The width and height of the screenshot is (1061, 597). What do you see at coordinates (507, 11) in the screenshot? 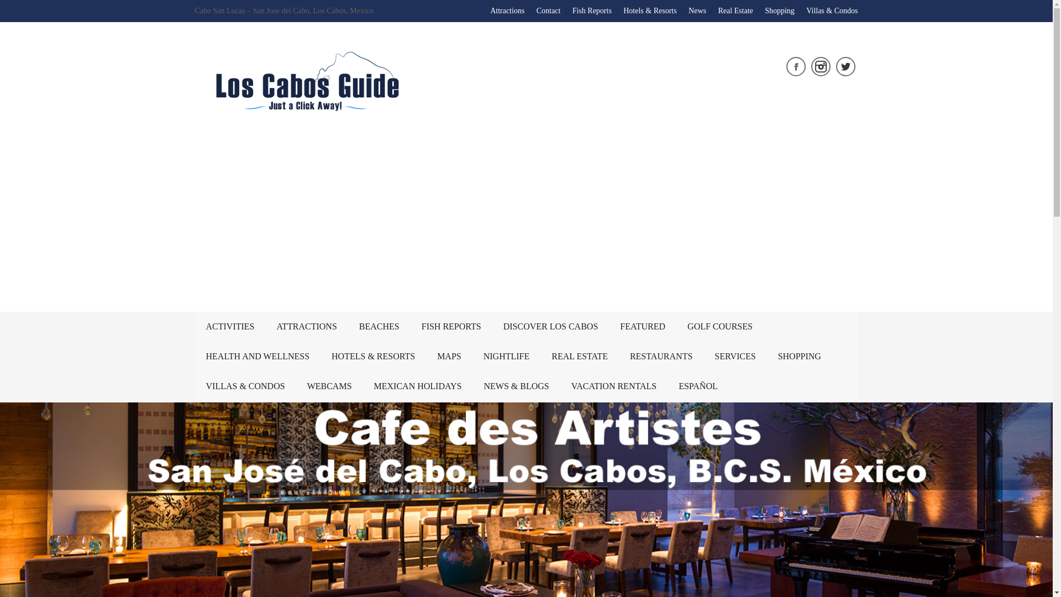
I see `Attractions` at bounding box center [507, 11].